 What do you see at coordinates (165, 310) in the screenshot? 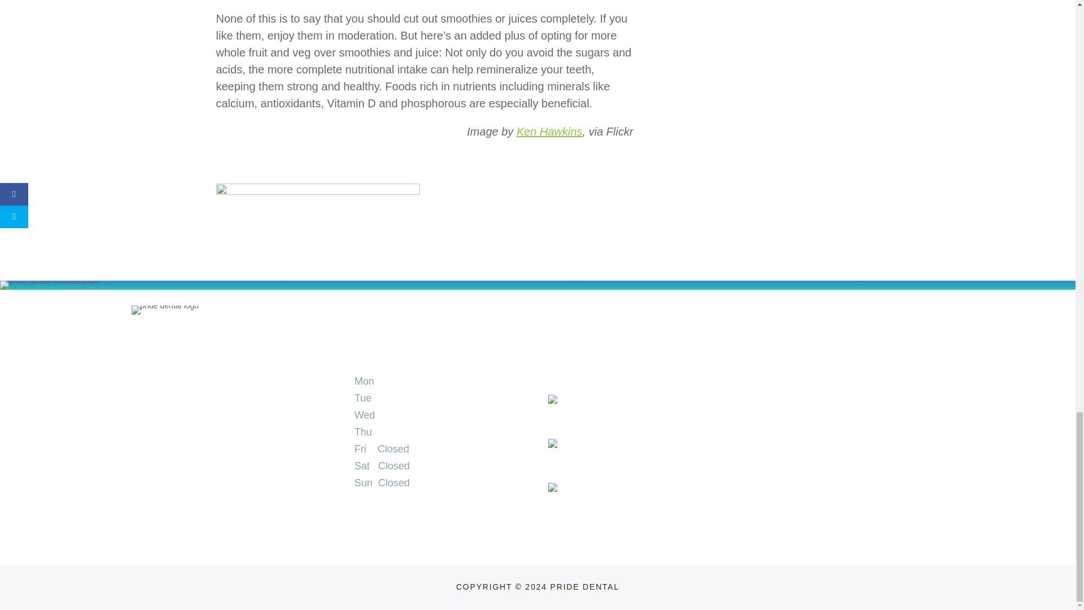
I see `footer logo` at bounding box center [165, 310].